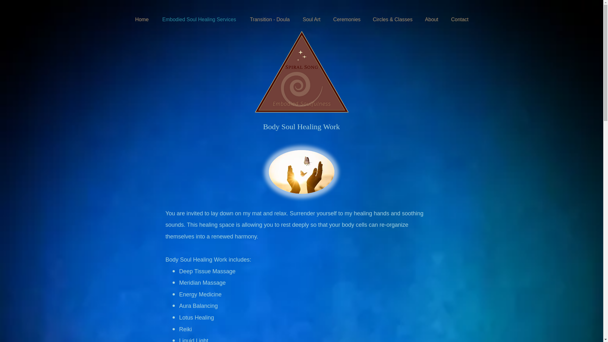  Describe the element at coordinates (459, 20) in the screenshot. I see `Contact` at that location.